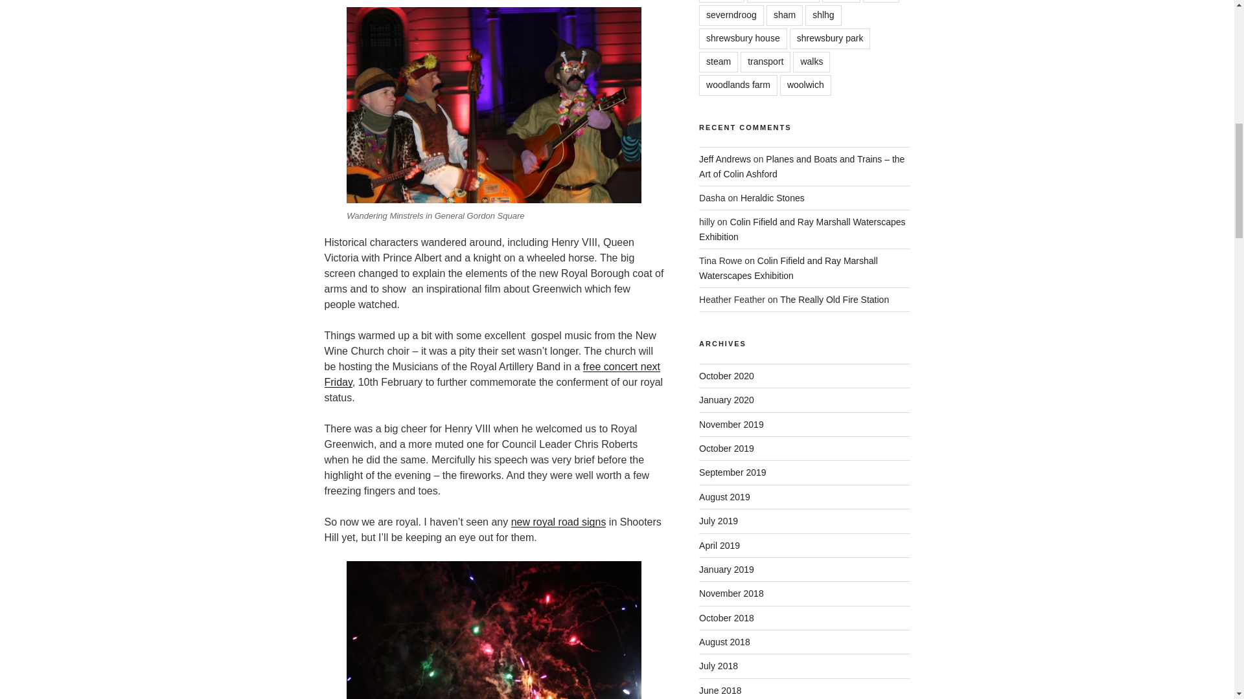 This screenshot has width=1244, height=699. What do you see at coordinates (559, 522) in the screenshot?
I see `853 blog picture one of the new royal road signs ` at bounding box center [559, 522].